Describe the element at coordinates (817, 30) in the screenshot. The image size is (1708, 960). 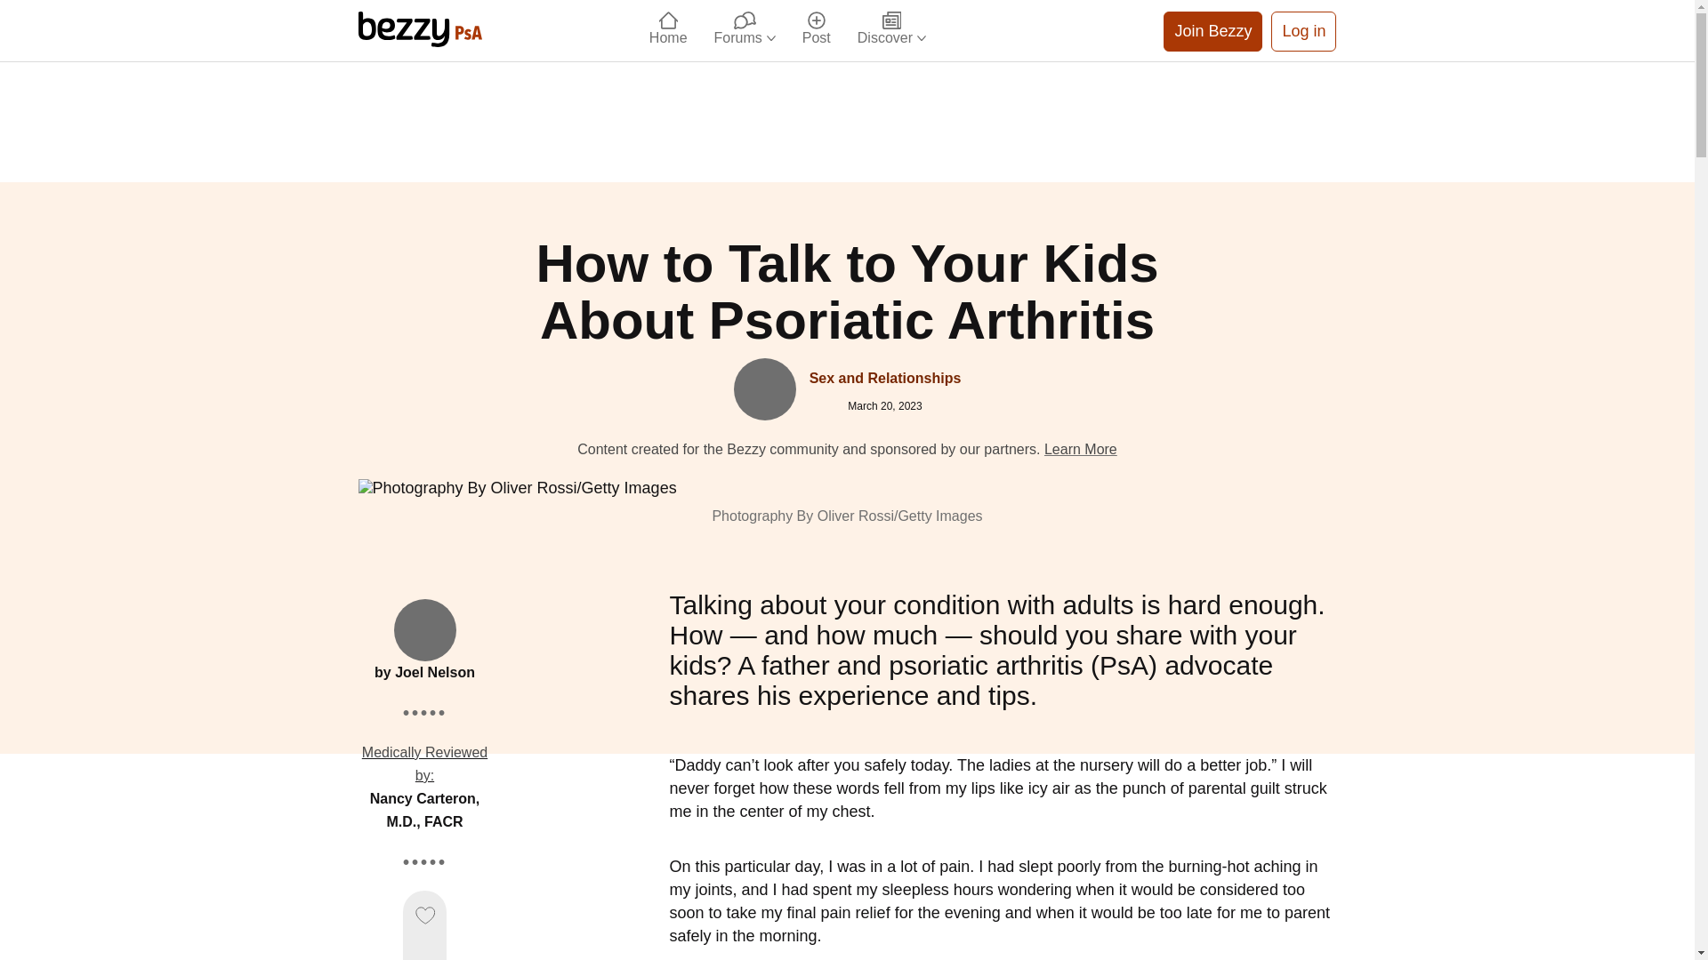
I see `Post` at that location.